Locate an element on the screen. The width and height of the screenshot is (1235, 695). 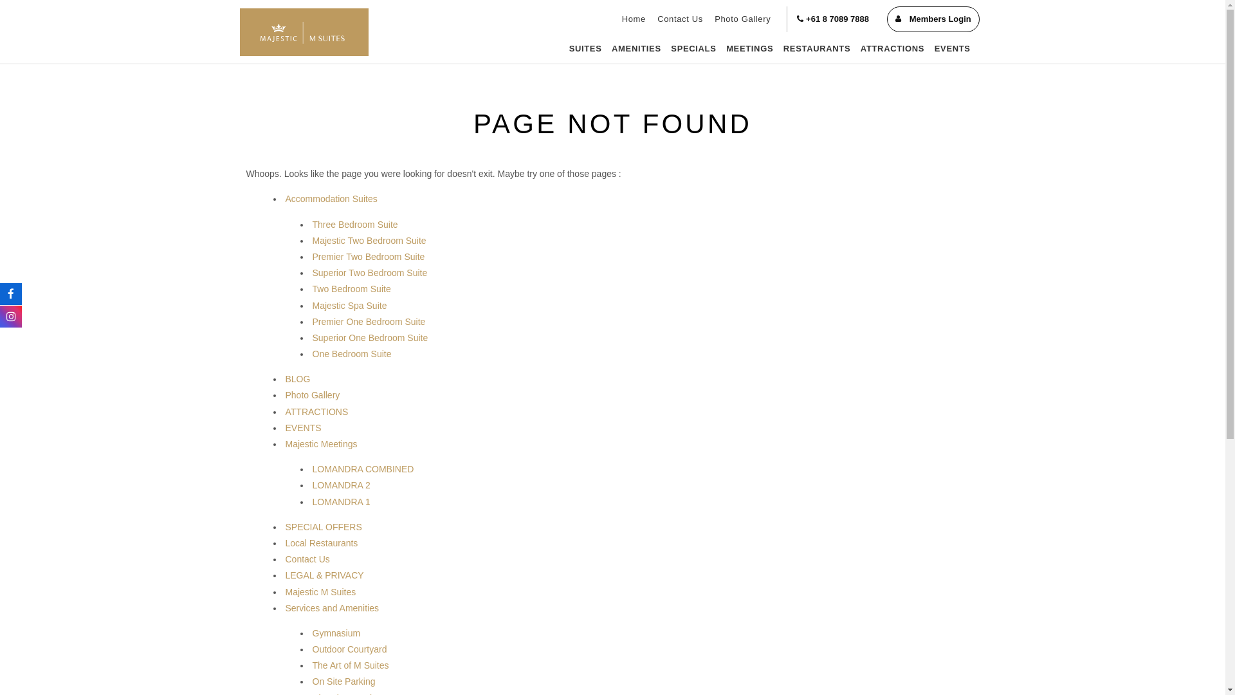
Majestic Spa Suite is located at coordinates (350, 305).